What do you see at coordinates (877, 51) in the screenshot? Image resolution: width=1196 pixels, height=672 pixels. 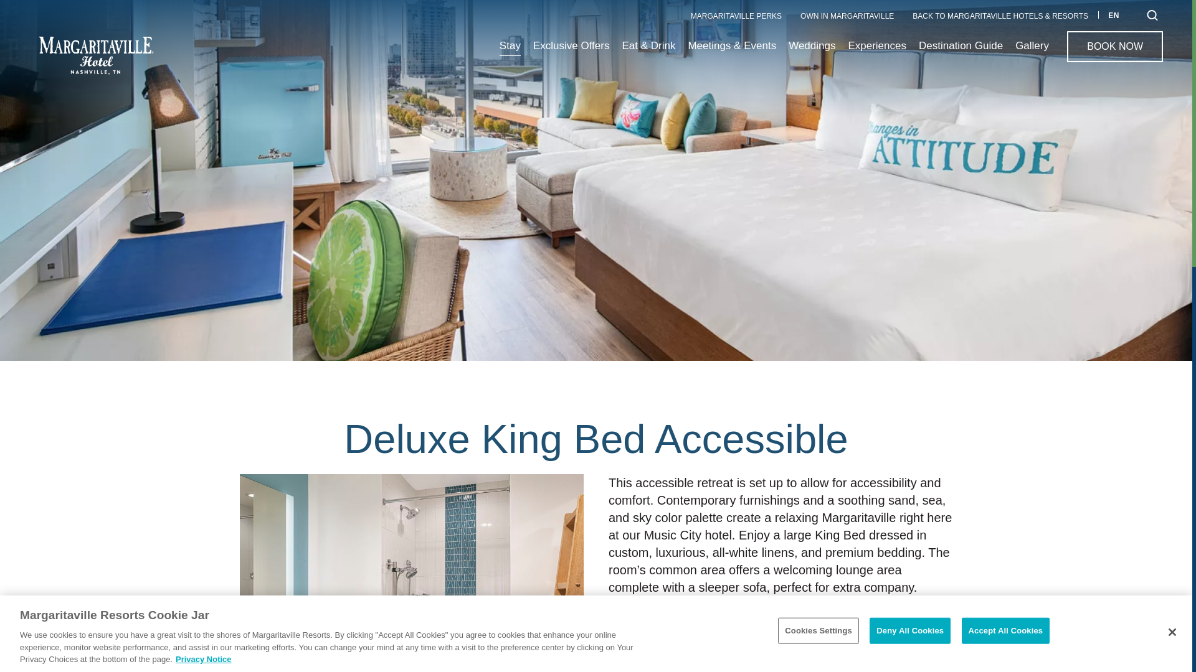 I see `MARGARITAVILLE PERKS` at bounding box center [877, 51].